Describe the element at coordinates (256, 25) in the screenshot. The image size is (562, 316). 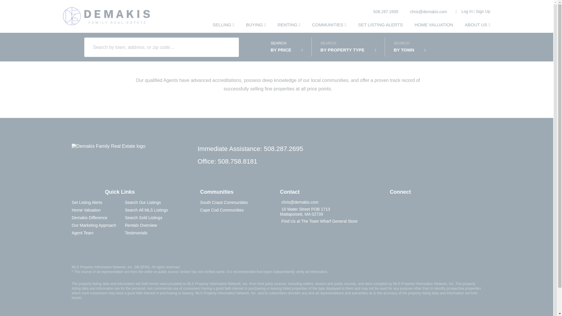
I see `BUYING` at that location.